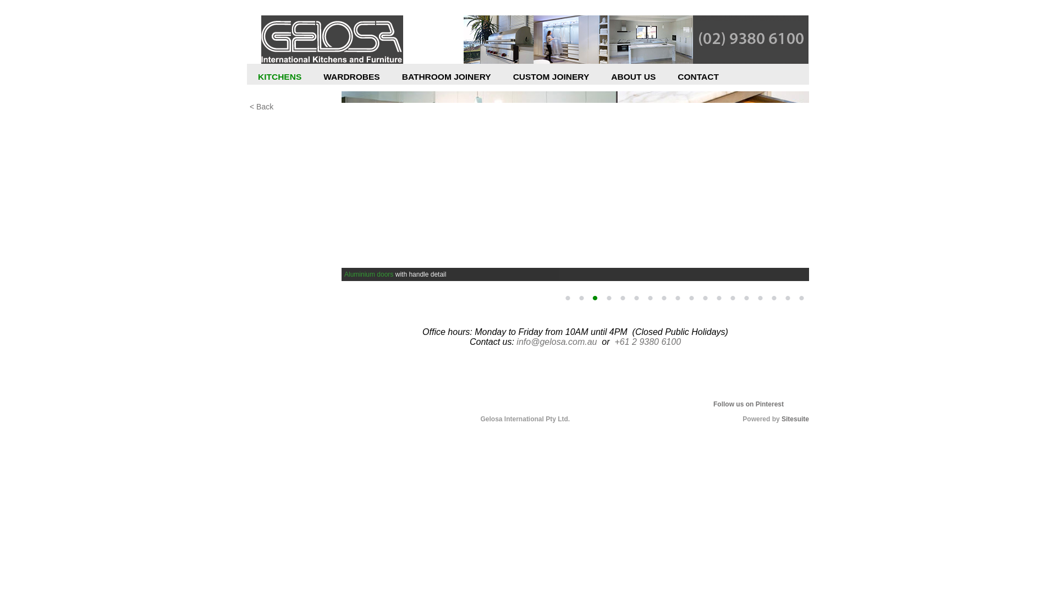 The height and width of the screenshot is (594, 1056). I want to click on 8, so click(664, 298).